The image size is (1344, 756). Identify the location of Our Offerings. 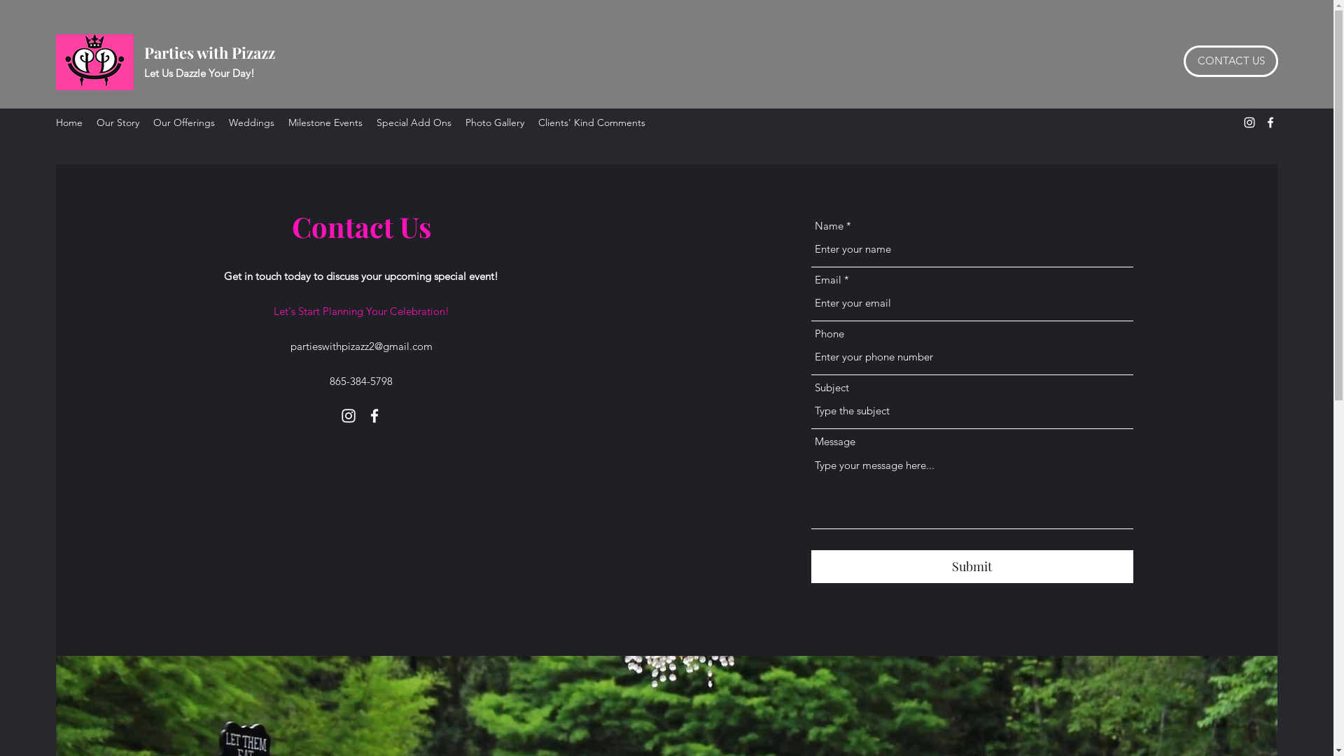
(184, 122).